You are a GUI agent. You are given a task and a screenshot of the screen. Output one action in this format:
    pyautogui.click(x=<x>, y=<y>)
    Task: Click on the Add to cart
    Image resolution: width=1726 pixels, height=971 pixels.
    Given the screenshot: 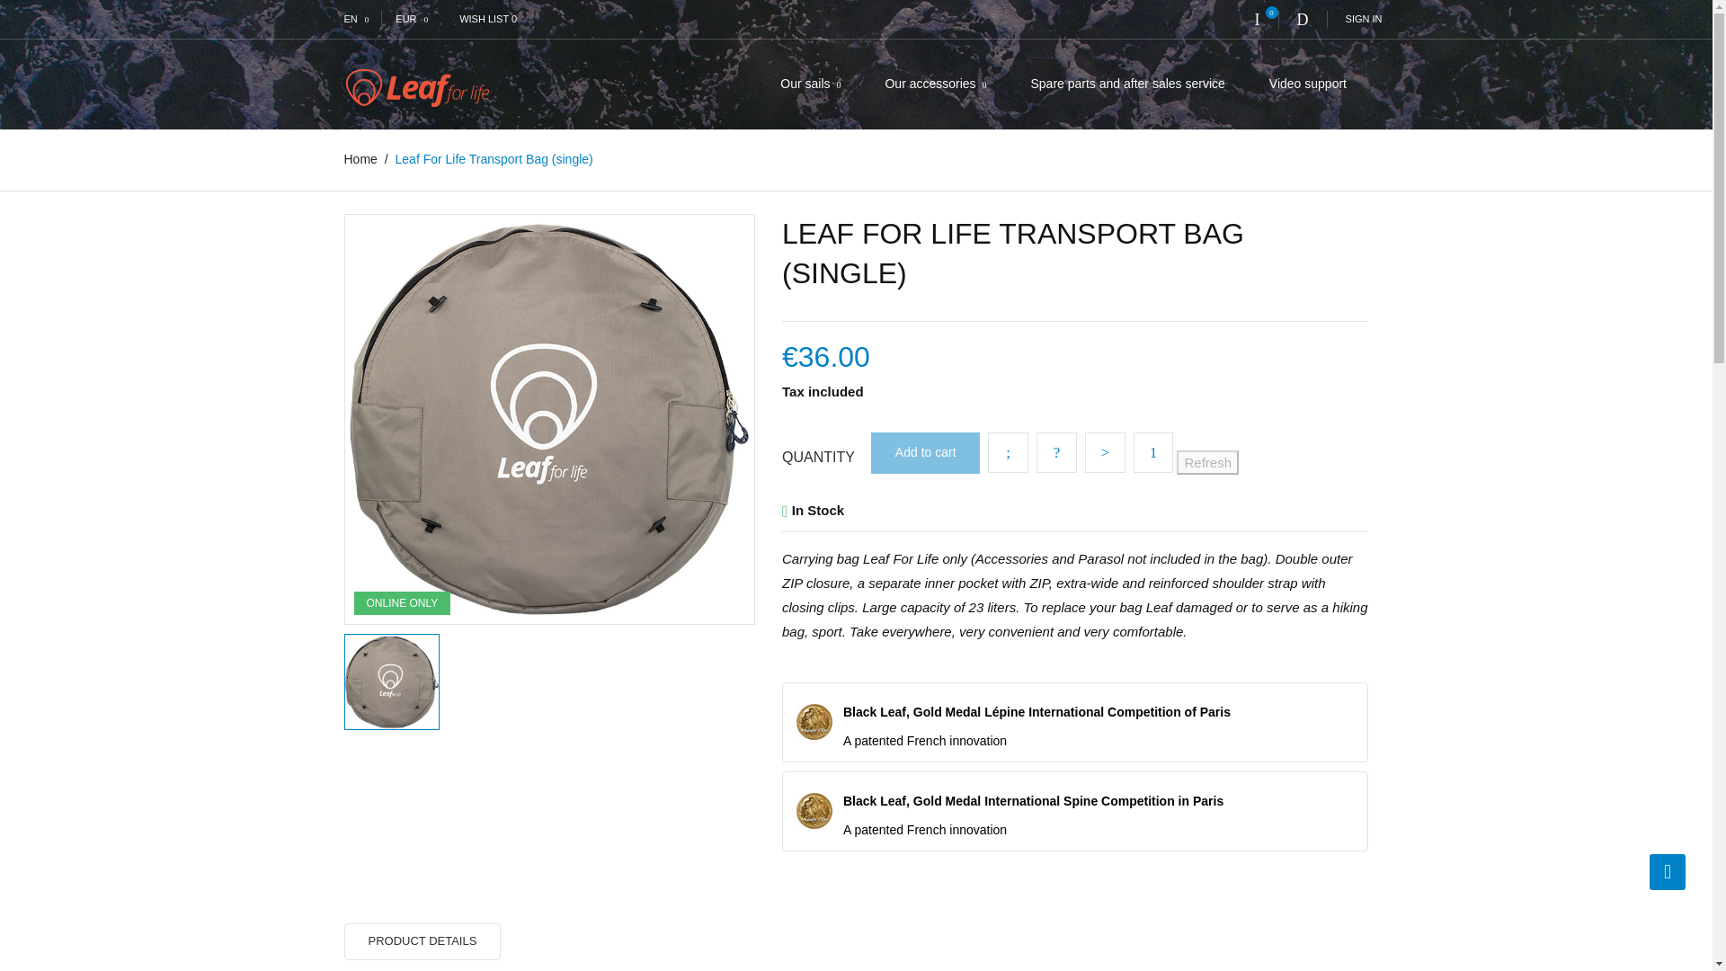 What is the action you would take?
    pyautogui.click(x=926, y=453)
    